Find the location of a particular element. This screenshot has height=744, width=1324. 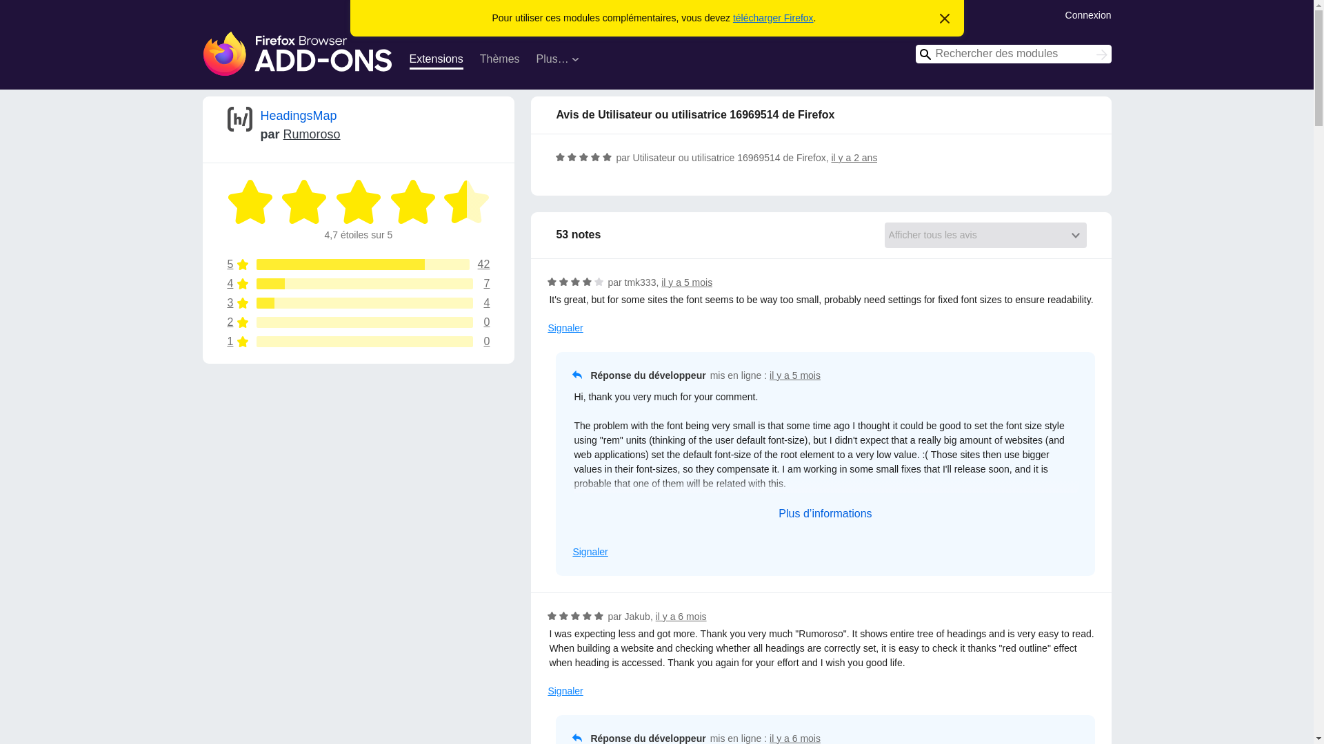

Rumoroso is located at coordinates (1102, 55).